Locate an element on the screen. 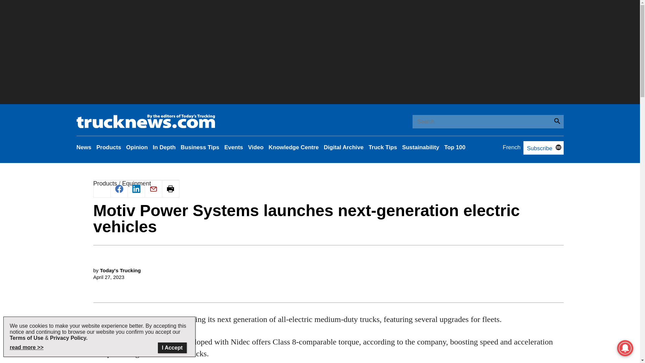 Image resolution: width=645 pixels, height=363 pixels. French is located at coordinates (512, 147).